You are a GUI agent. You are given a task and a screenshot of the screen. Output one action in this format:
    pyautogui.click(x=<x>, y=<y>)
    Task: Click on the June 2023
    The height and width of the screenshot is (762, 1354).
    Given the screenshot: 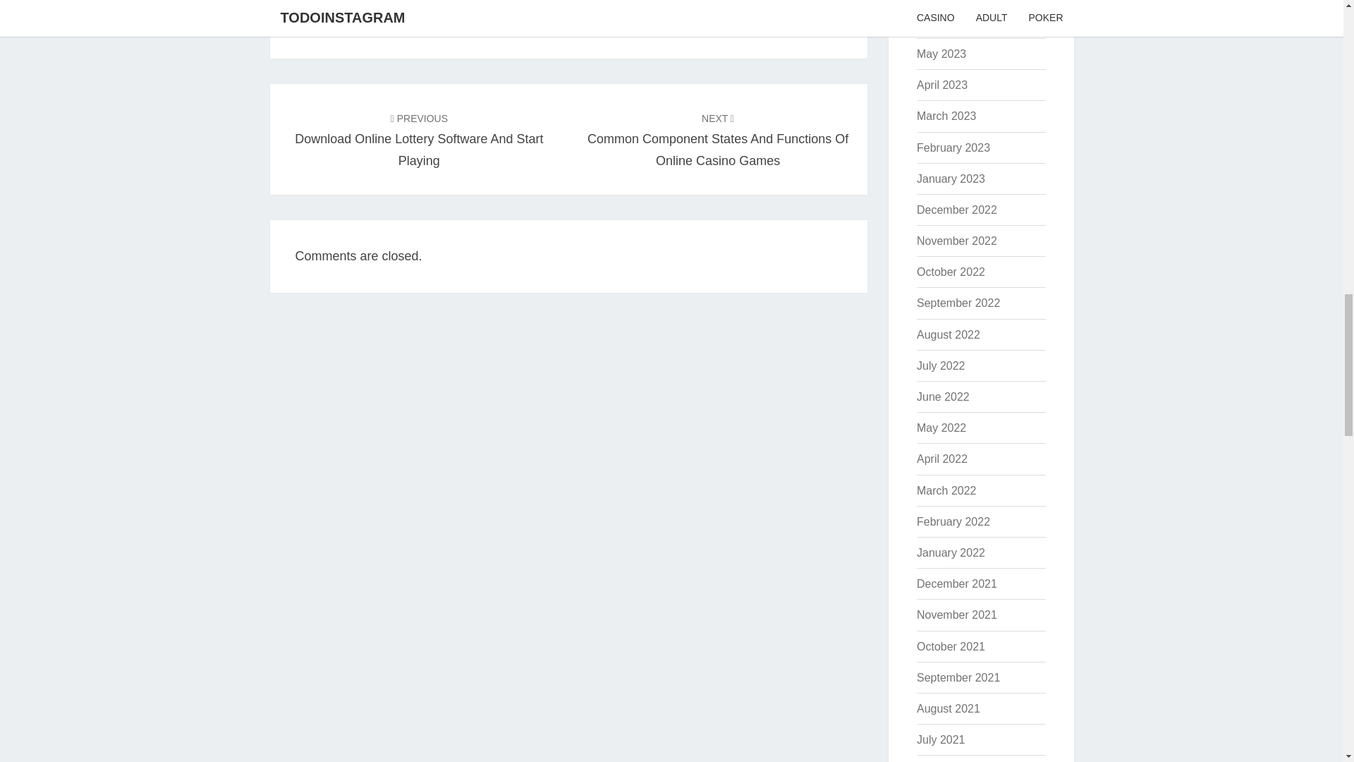 What is the action you would take?
    pyautogui.click(x=942, y=23)
    